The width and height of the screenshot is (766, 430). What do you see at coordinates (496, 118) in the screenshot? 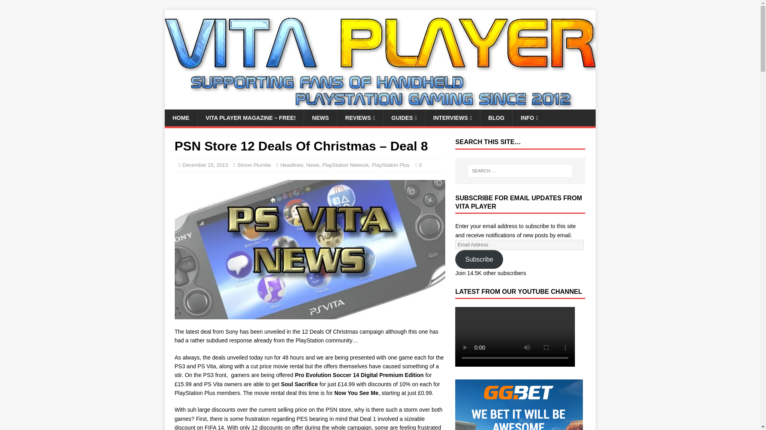
I see `BLOG` at bounding box center [496, 118].